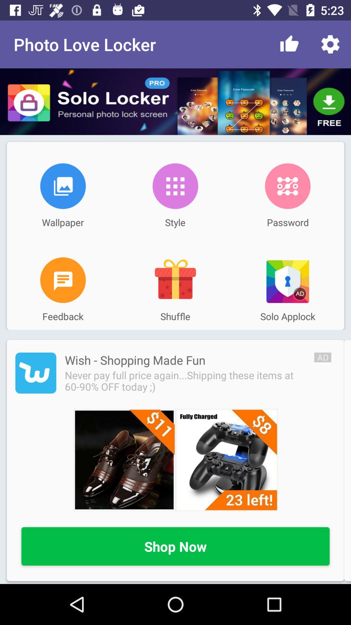  What do you see at coordinates (175, 186) in the screenshot?
I see `choose icon next to wallpaper` at bounding box center [175, 186].